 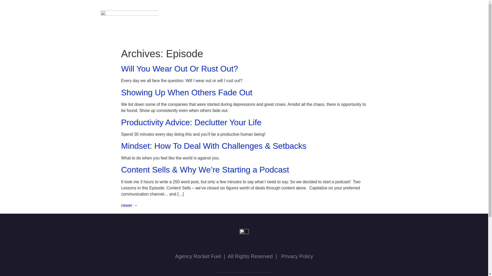 I want to click on Privacy Policy, so click(x=297, y=256).